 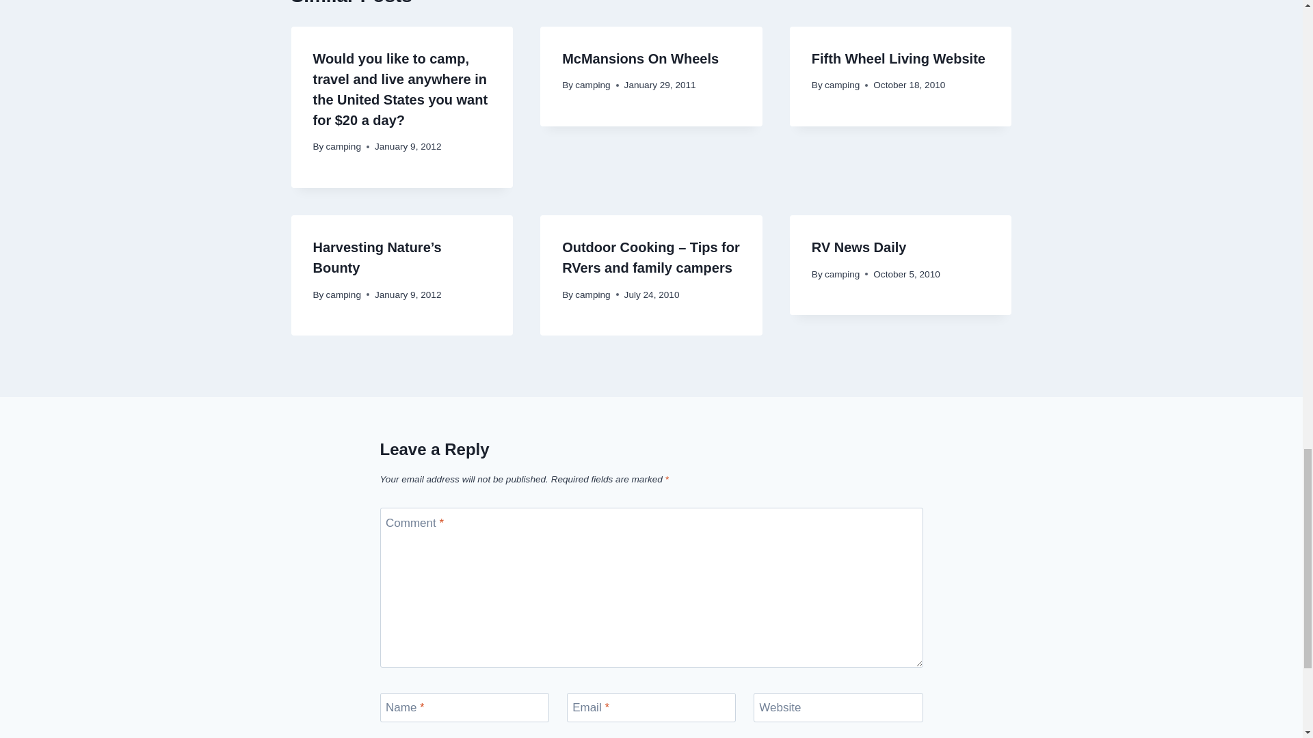 I want to click on camping, so click(x=343, y=295).